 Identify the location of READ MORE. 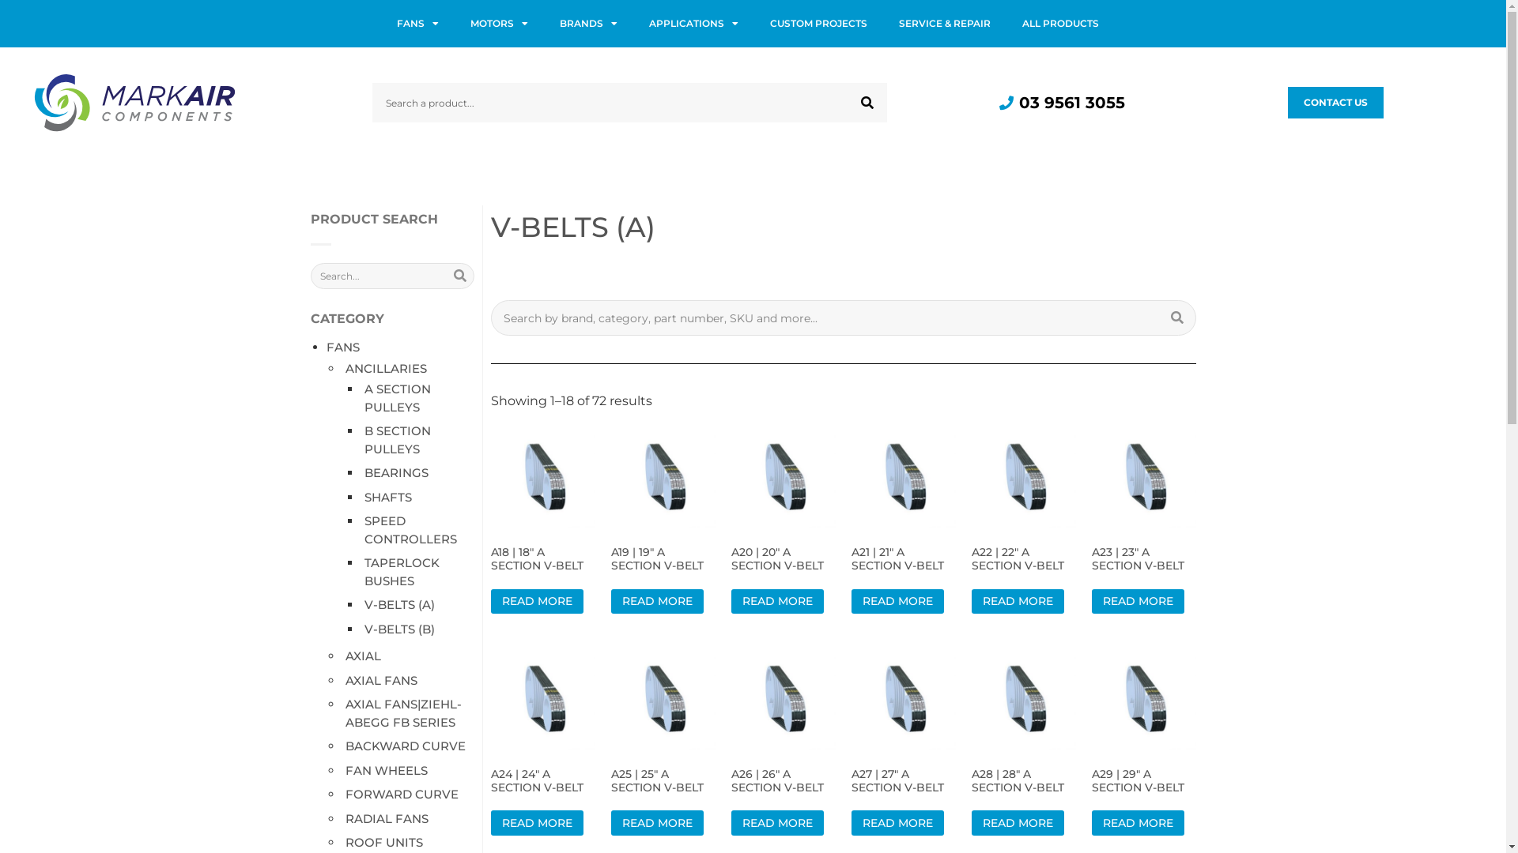
(536, 602).